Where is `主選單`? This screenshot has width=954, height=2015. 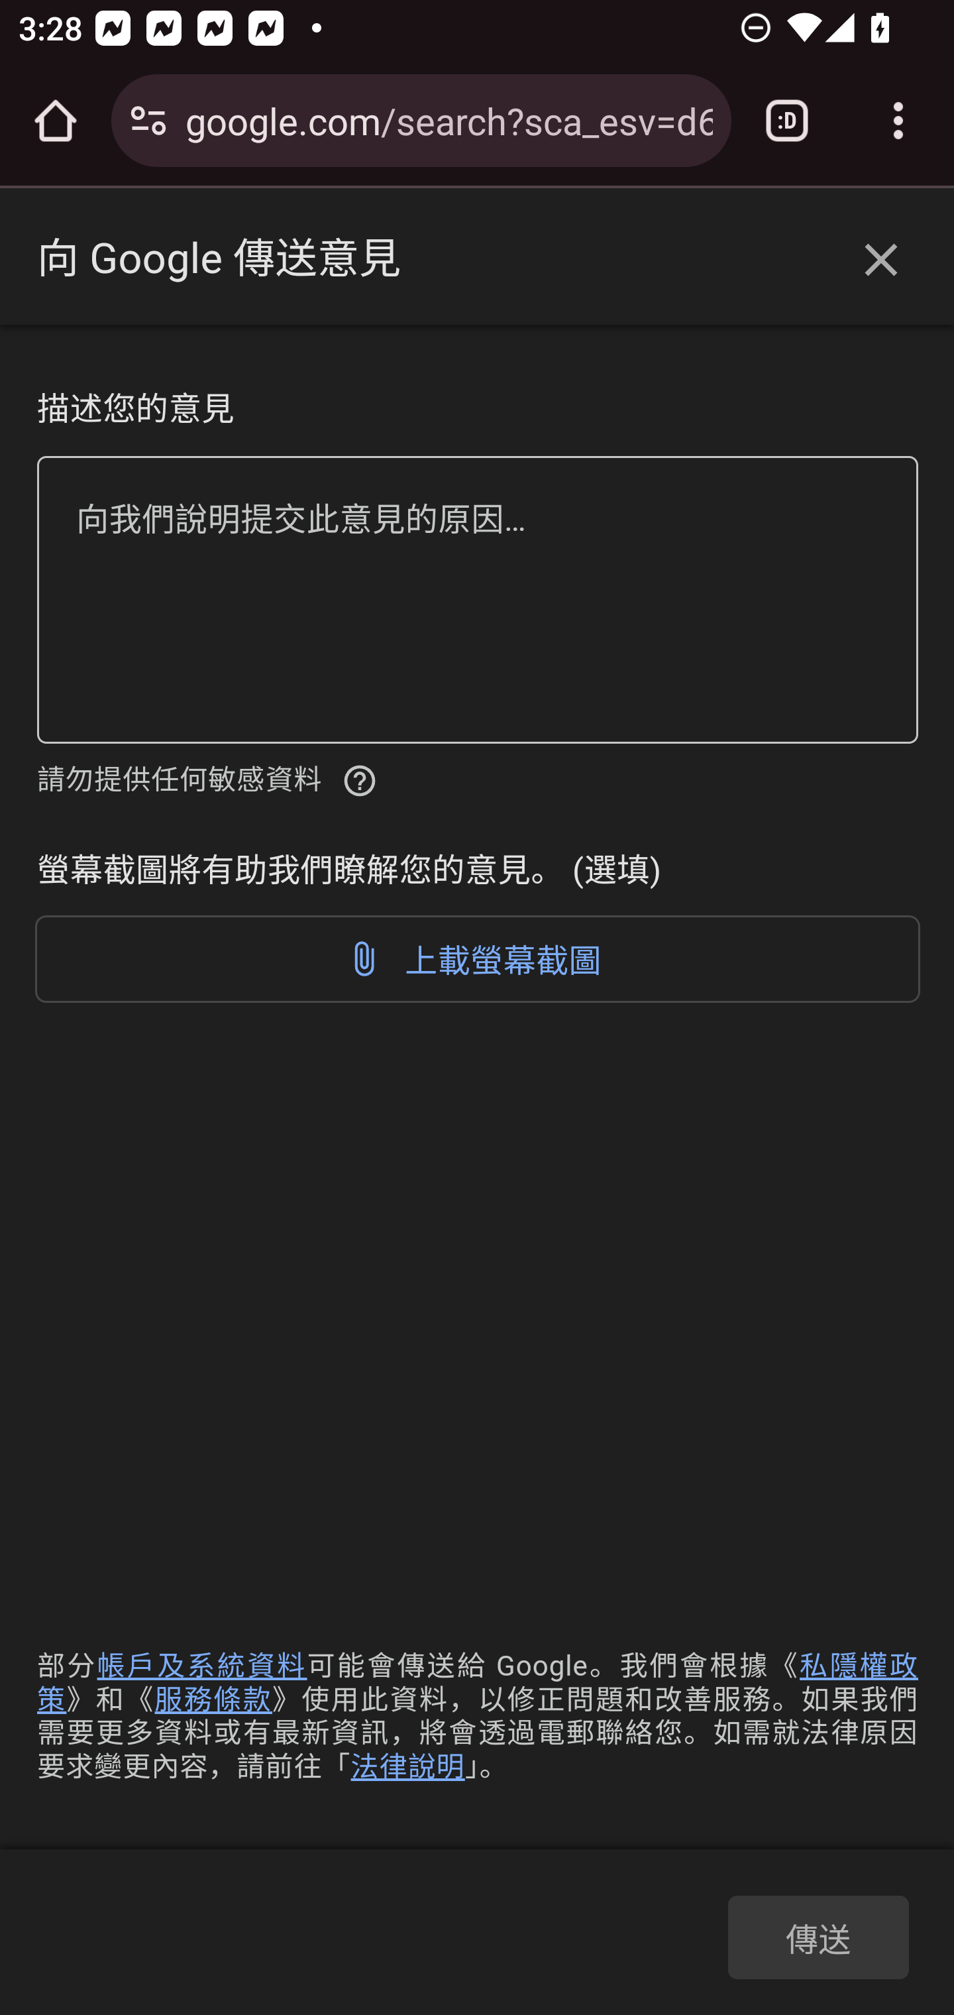 主選單 is located at coordinates (70, 260).